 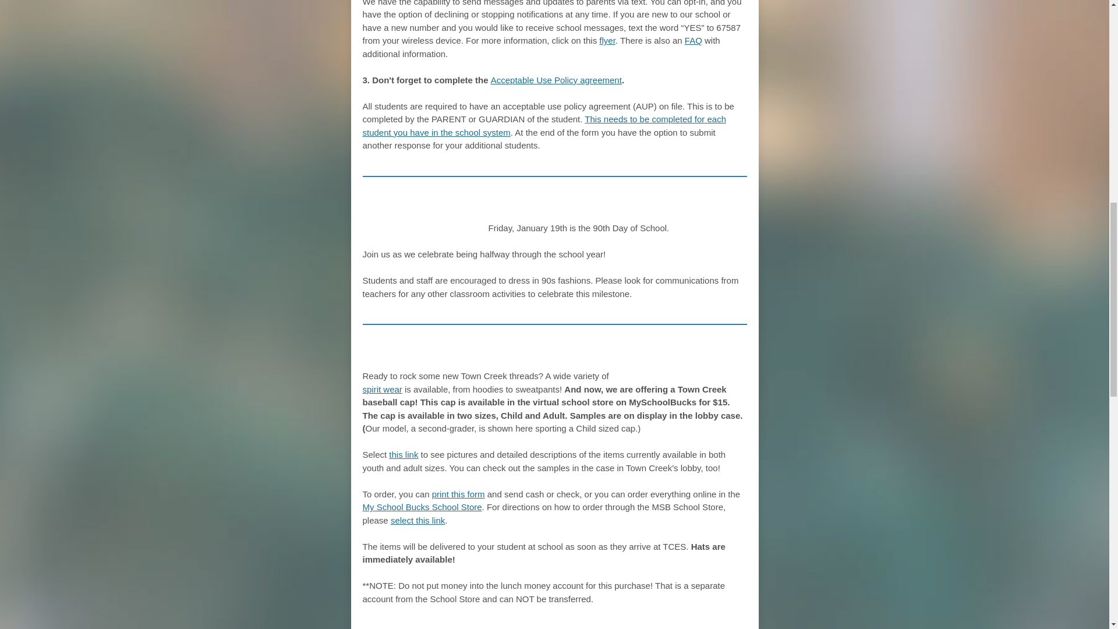 What do you see at coordinates (422, 507) in the screenshot?
I see `My School Bucks School Store` at bounding box center [422, 507].